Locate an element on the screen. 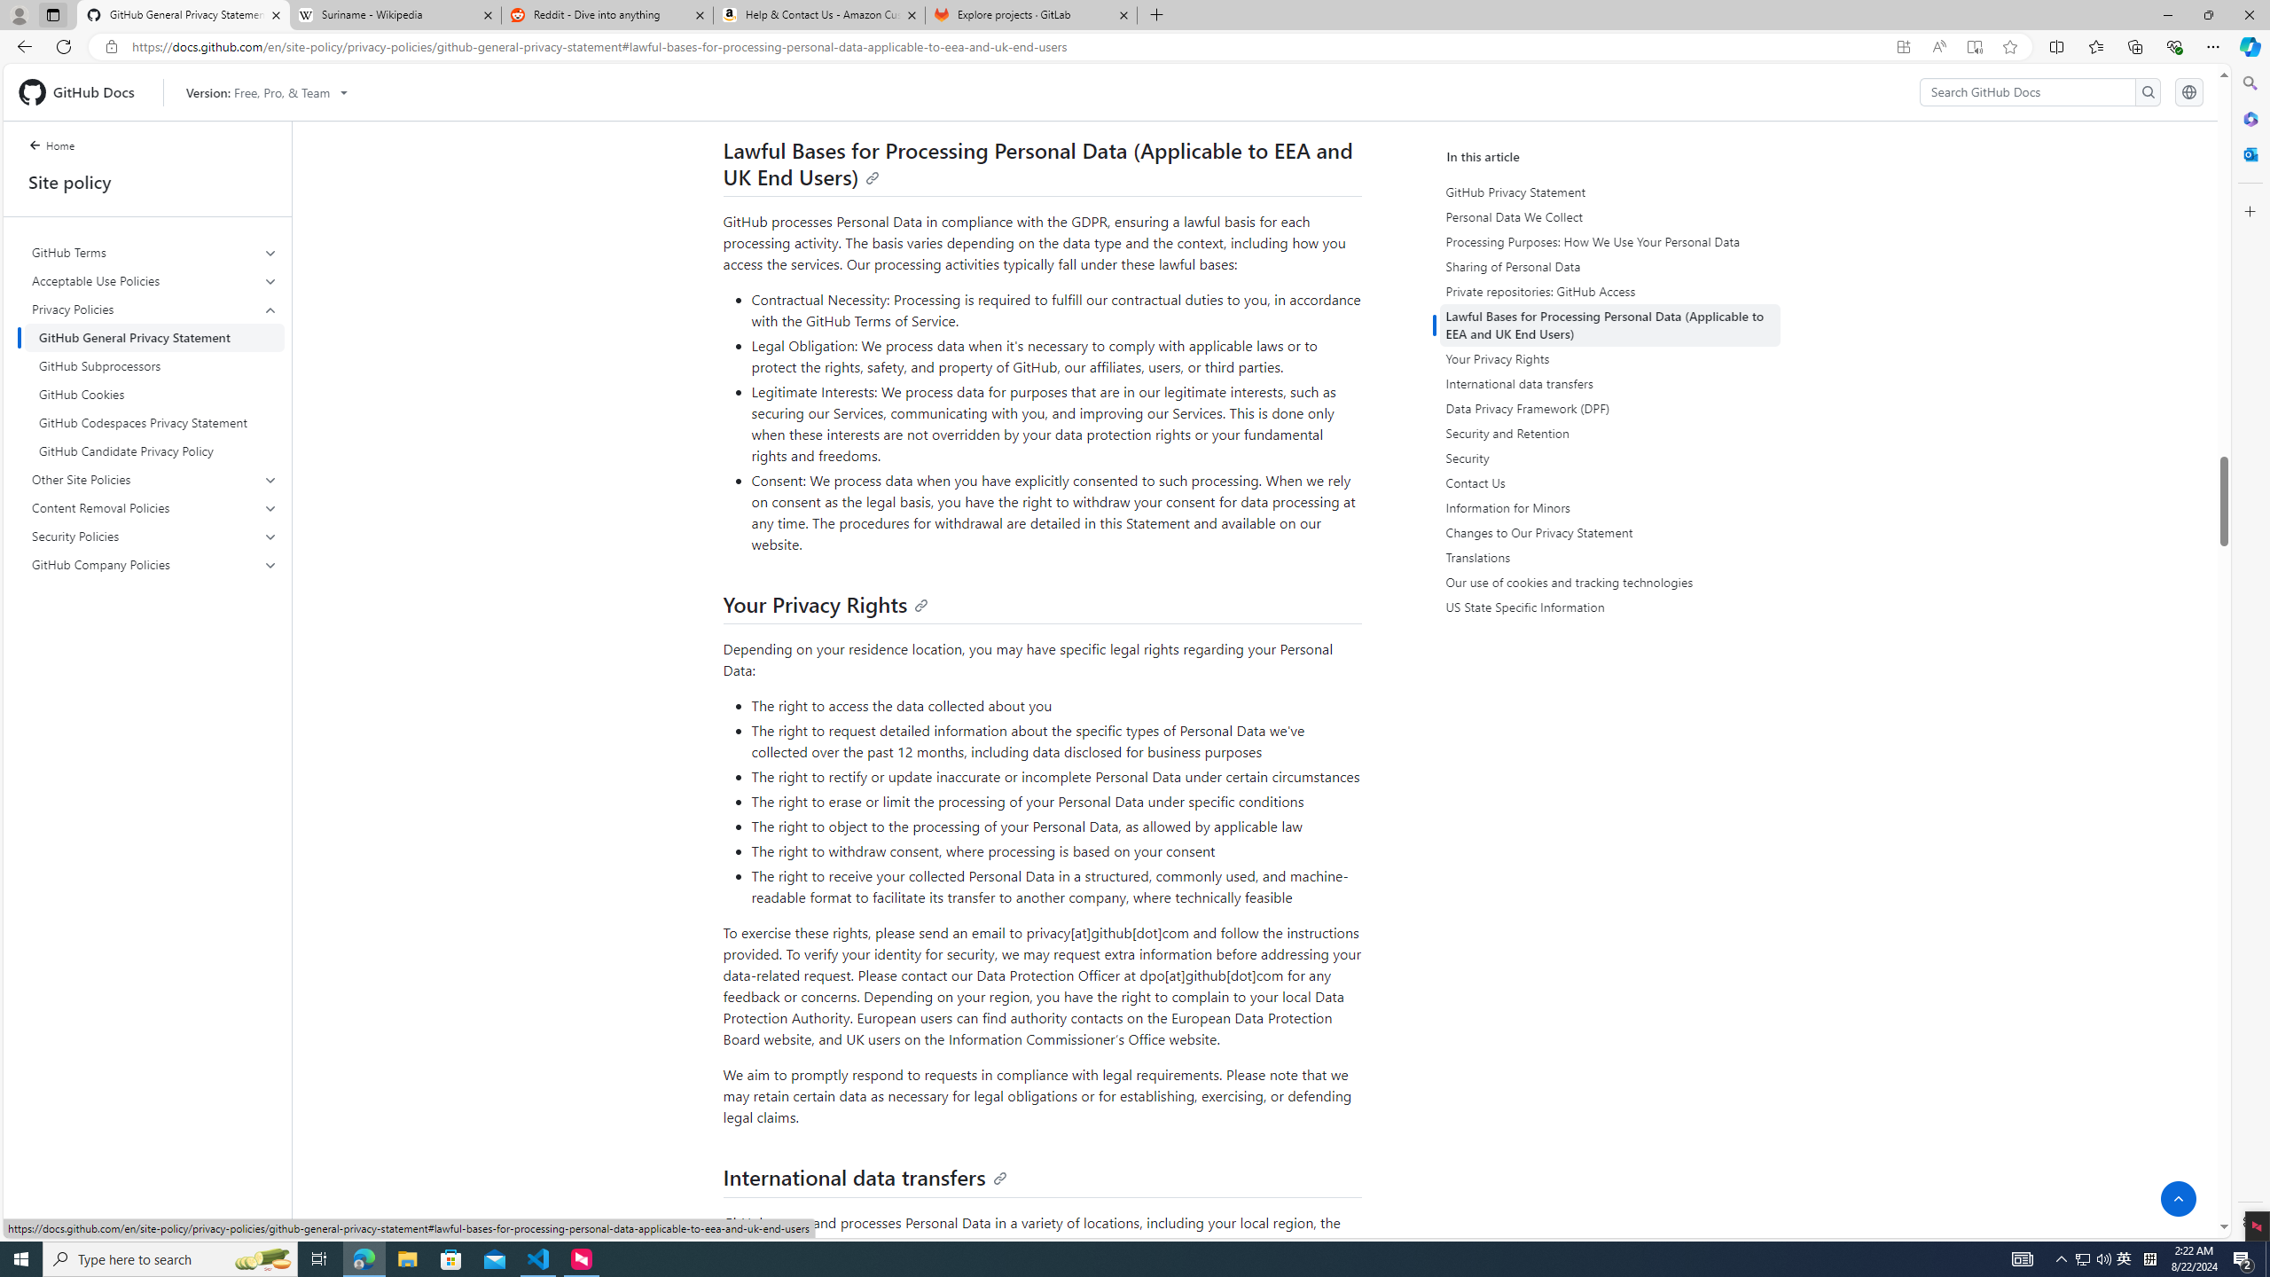 This screenshot has height=1277, width=2270. Security is located at coordinates (1612, 458).